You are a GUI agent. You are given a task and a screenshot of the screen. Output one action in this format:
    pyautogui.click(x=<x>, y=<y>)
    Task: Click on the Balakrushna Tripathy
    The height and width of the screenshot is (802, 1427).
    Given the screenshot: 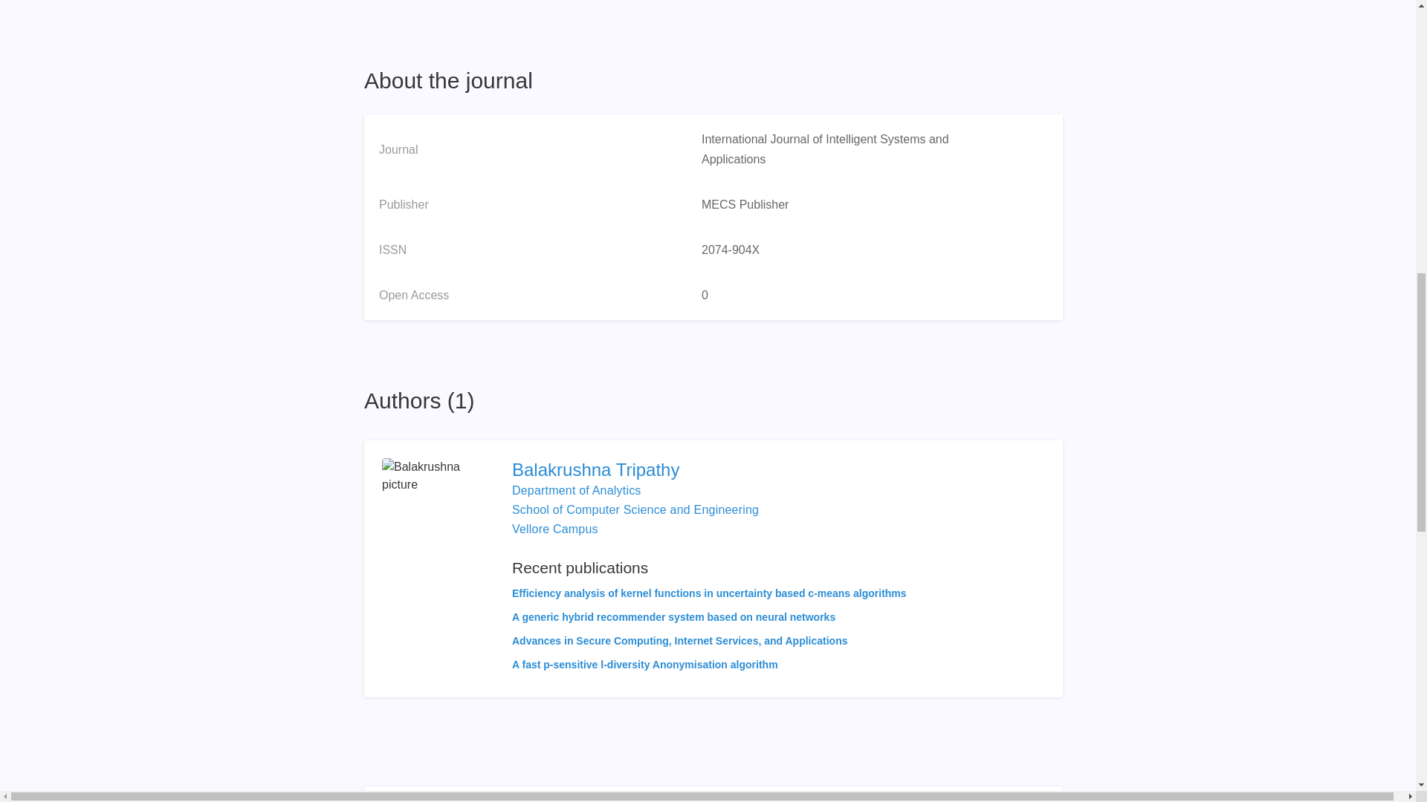 What is the action you would take?
    pyautogui.click(x=709, y=469)
    